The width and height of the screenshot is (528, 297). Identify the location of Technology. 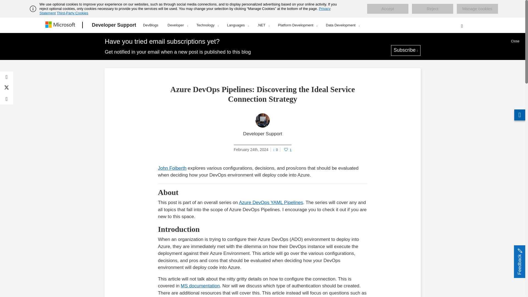
(207, 25).